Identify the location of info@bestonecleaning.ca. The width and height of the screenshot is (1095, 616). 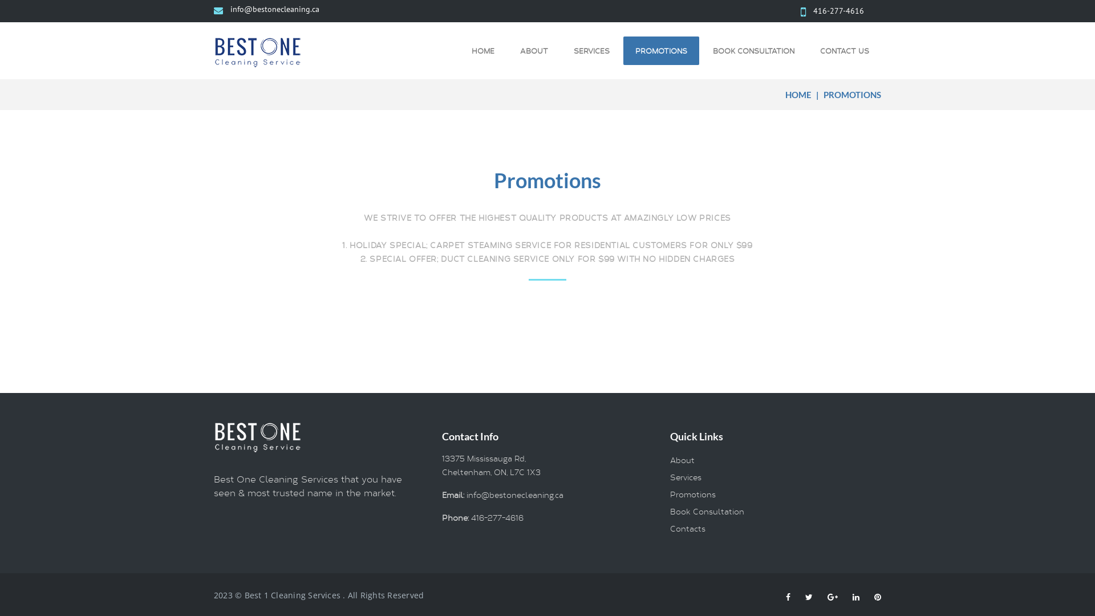
(513, 495).